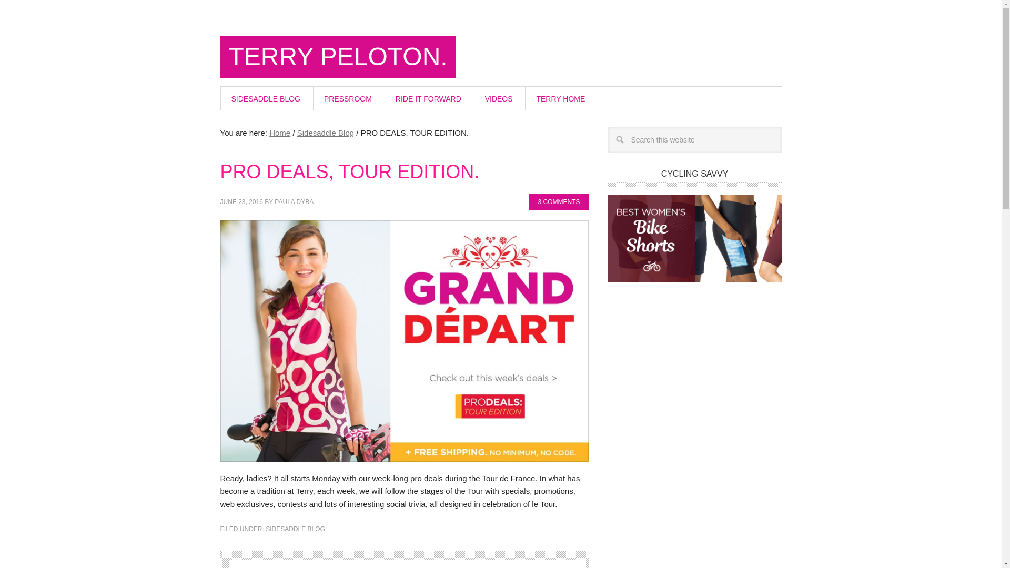 The image size is (1010, 568). I want to click on VIDEOS, so click(499, 98).